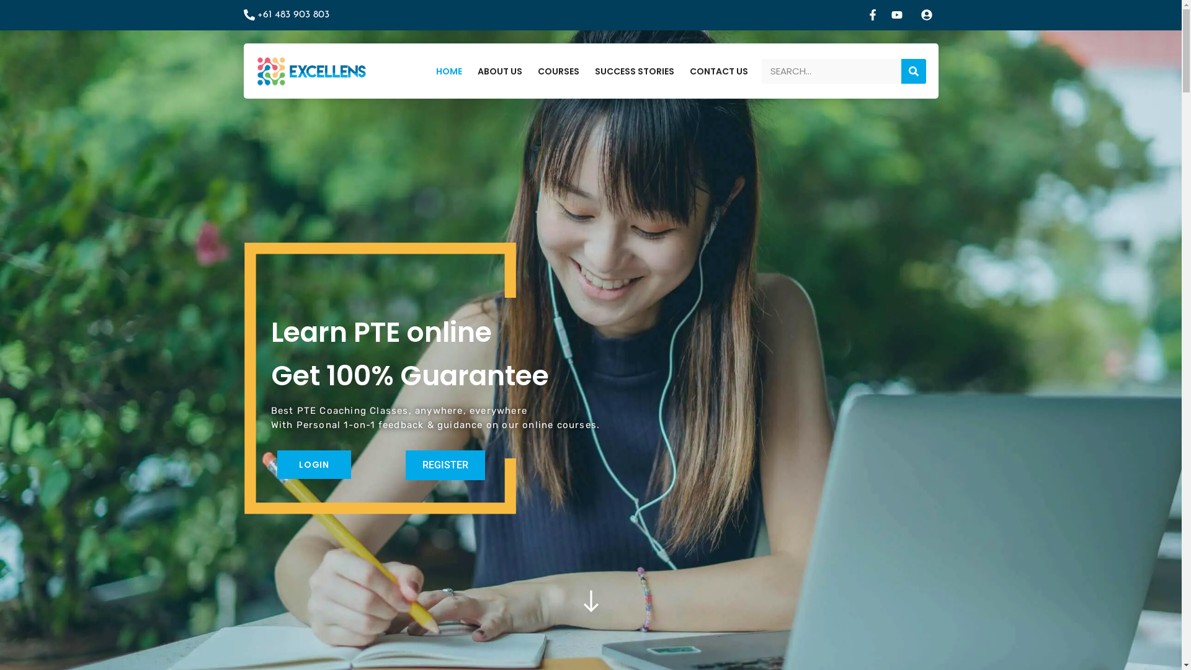 The image size is (1191, 670). Describe the element at coordinates (558, 71) in the screenshot. I see `COURSES` at that location.